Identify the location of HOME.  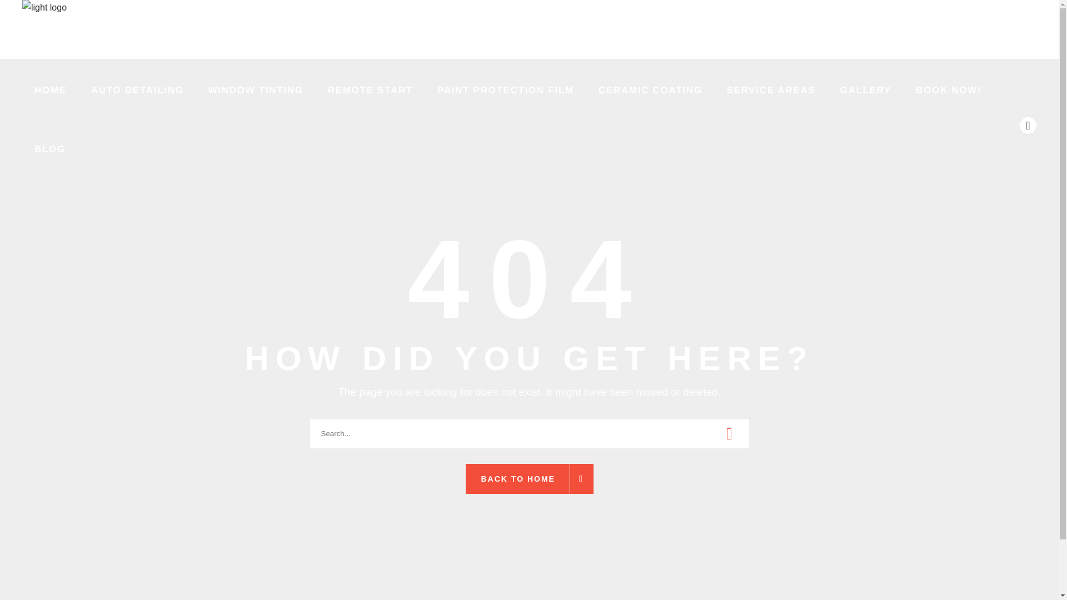
(51, 88).